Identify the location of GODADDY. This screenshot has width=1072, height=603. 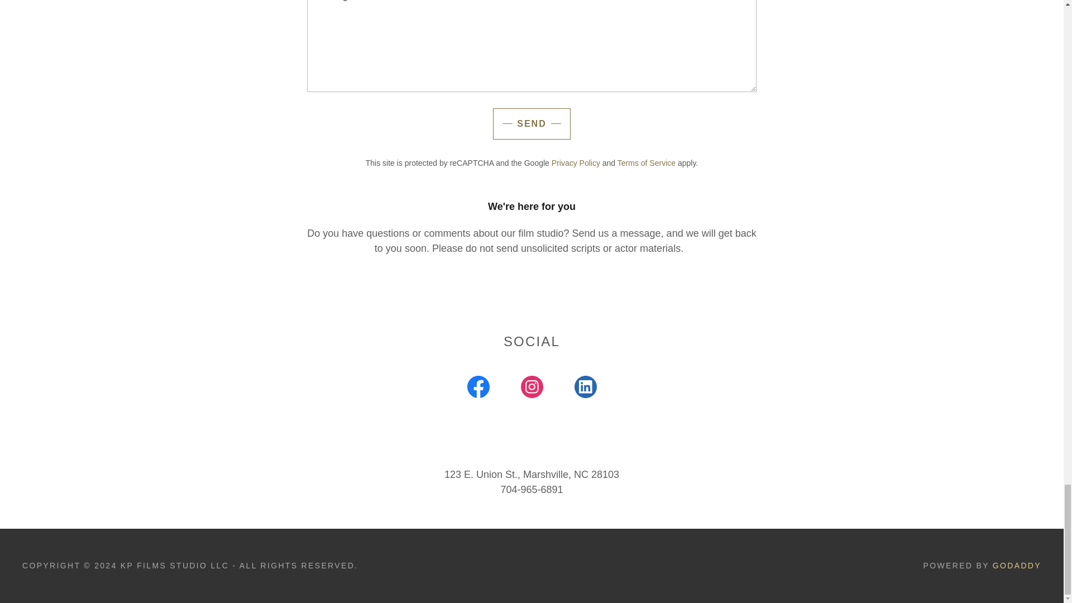
(1016, 565).